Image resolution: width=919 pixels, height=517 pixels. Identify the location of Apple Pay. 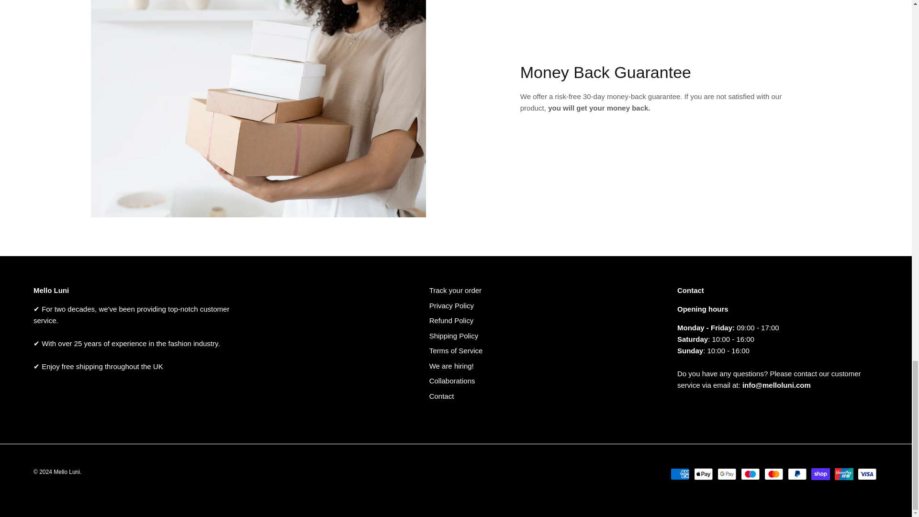
(703, 474).